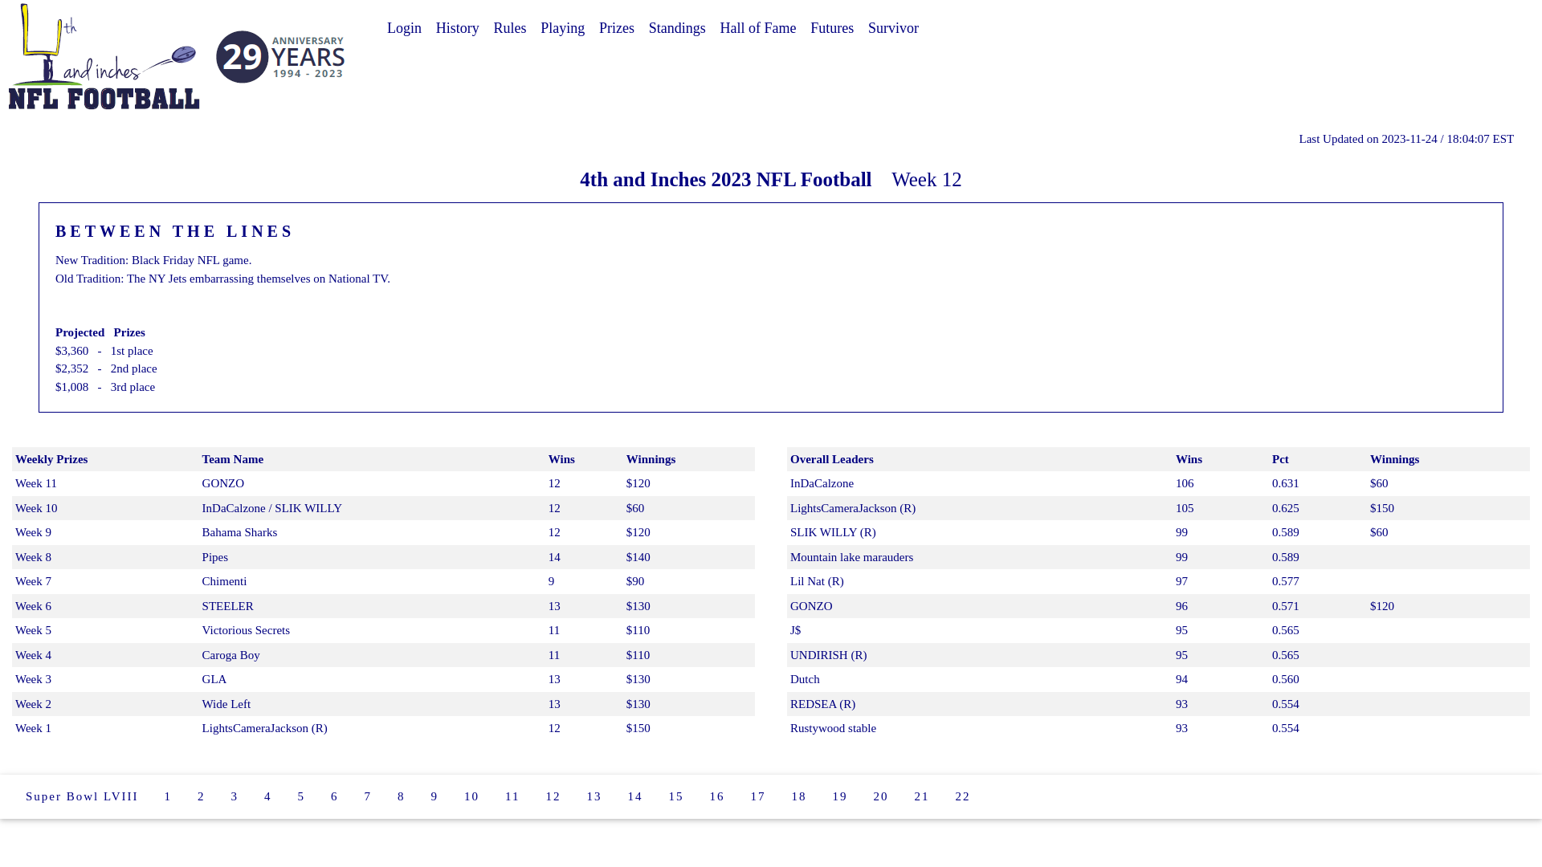 The height and width of the screenshot is (867, 1542). I want to click on 16, so click(718, 796).